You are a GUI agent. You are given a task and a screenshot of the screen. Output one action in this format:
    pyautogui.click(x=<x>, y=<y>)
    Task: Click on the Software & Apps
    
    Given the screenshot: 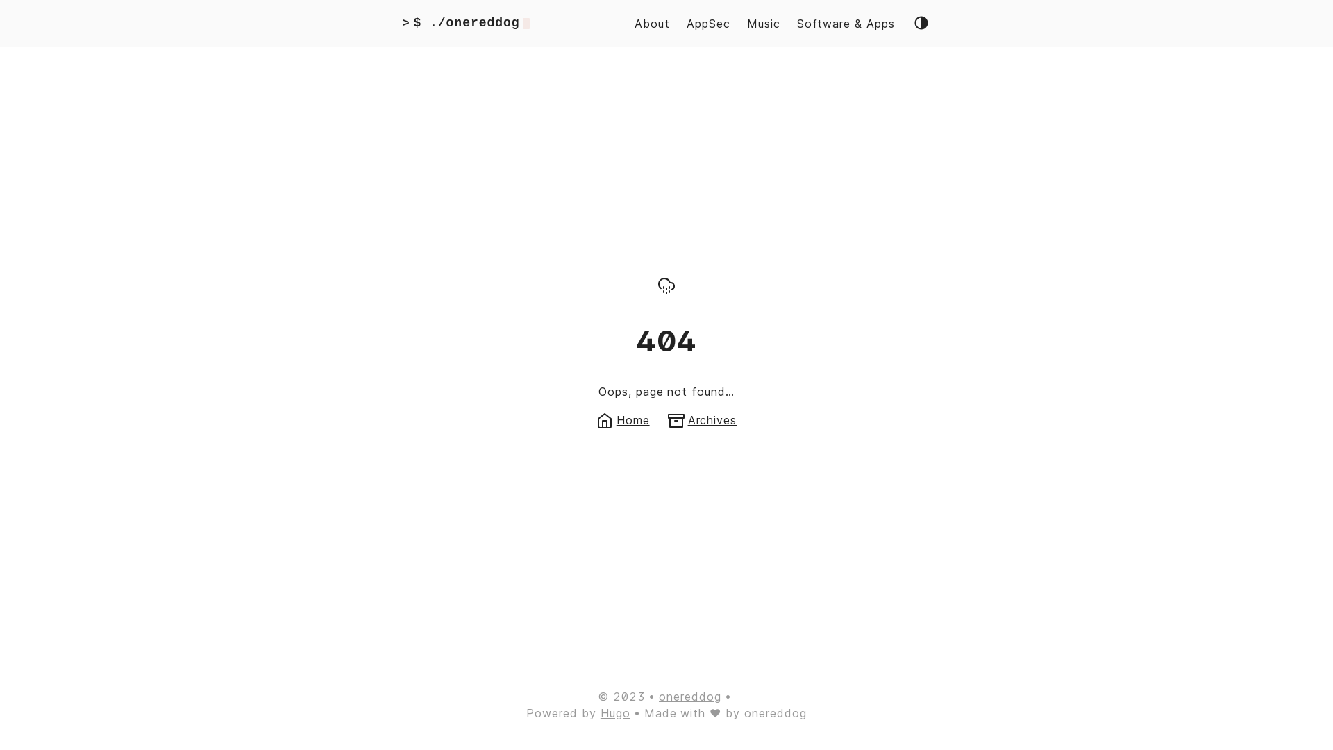 What is the action you would take?
    pyautogui.click(x=846, y=24)
    